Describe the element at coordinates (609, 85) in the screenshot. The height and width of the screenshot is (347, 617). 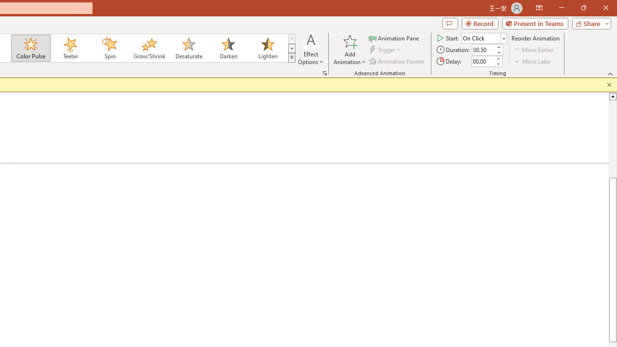
I see `Close this message` at that location.